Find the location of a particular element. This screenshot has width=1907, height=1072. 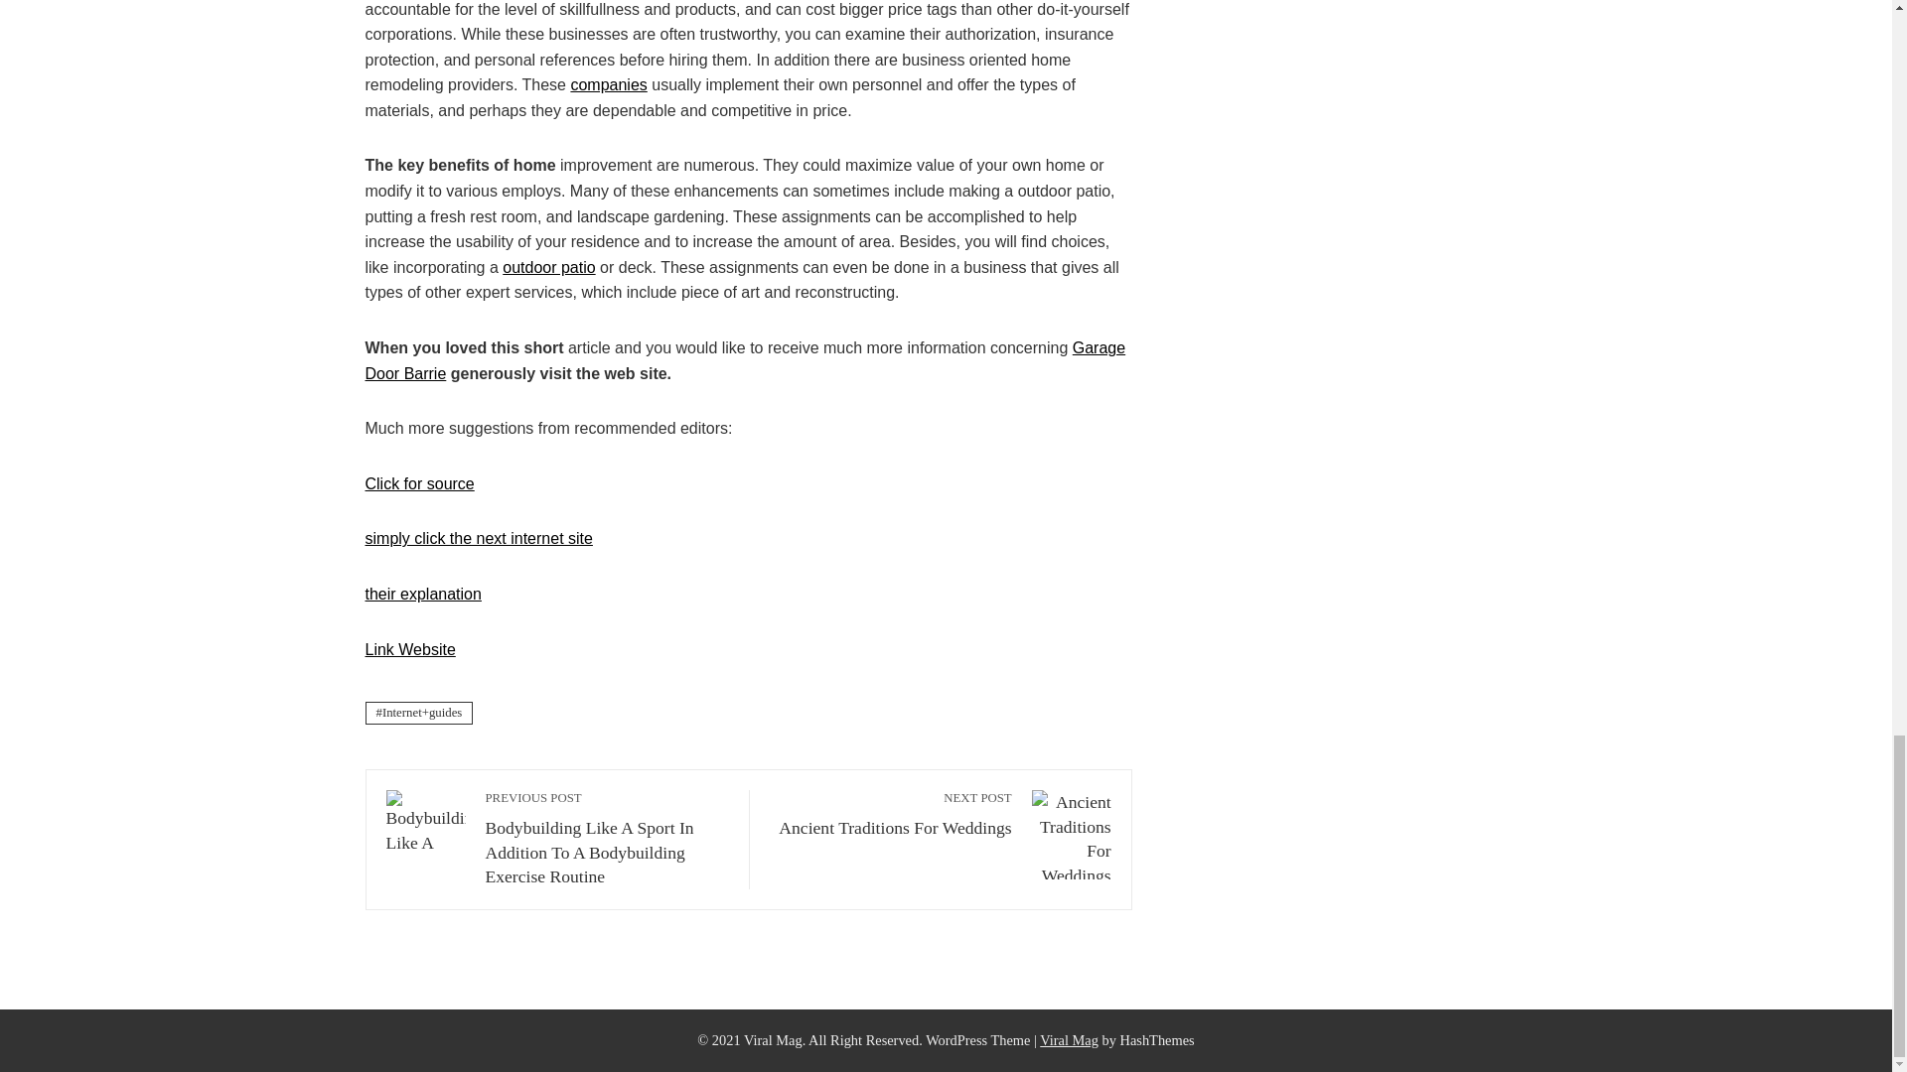

companies is located at coordinates (608, 83).